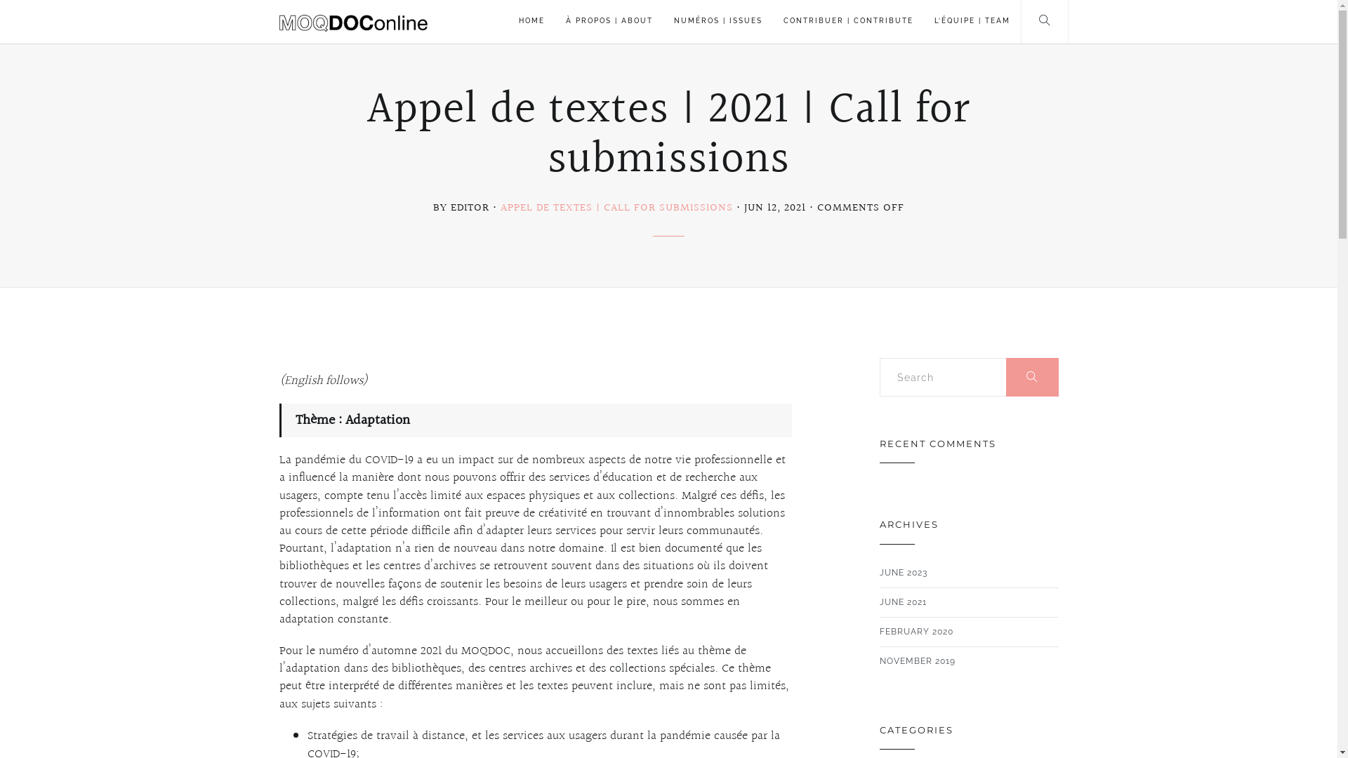 This screenshot has height=758, width=1348. What do you see at coordinates (917, 661) in the screenshot?
I see `NOVEMBER 2019` at bounding box center [917, 661].